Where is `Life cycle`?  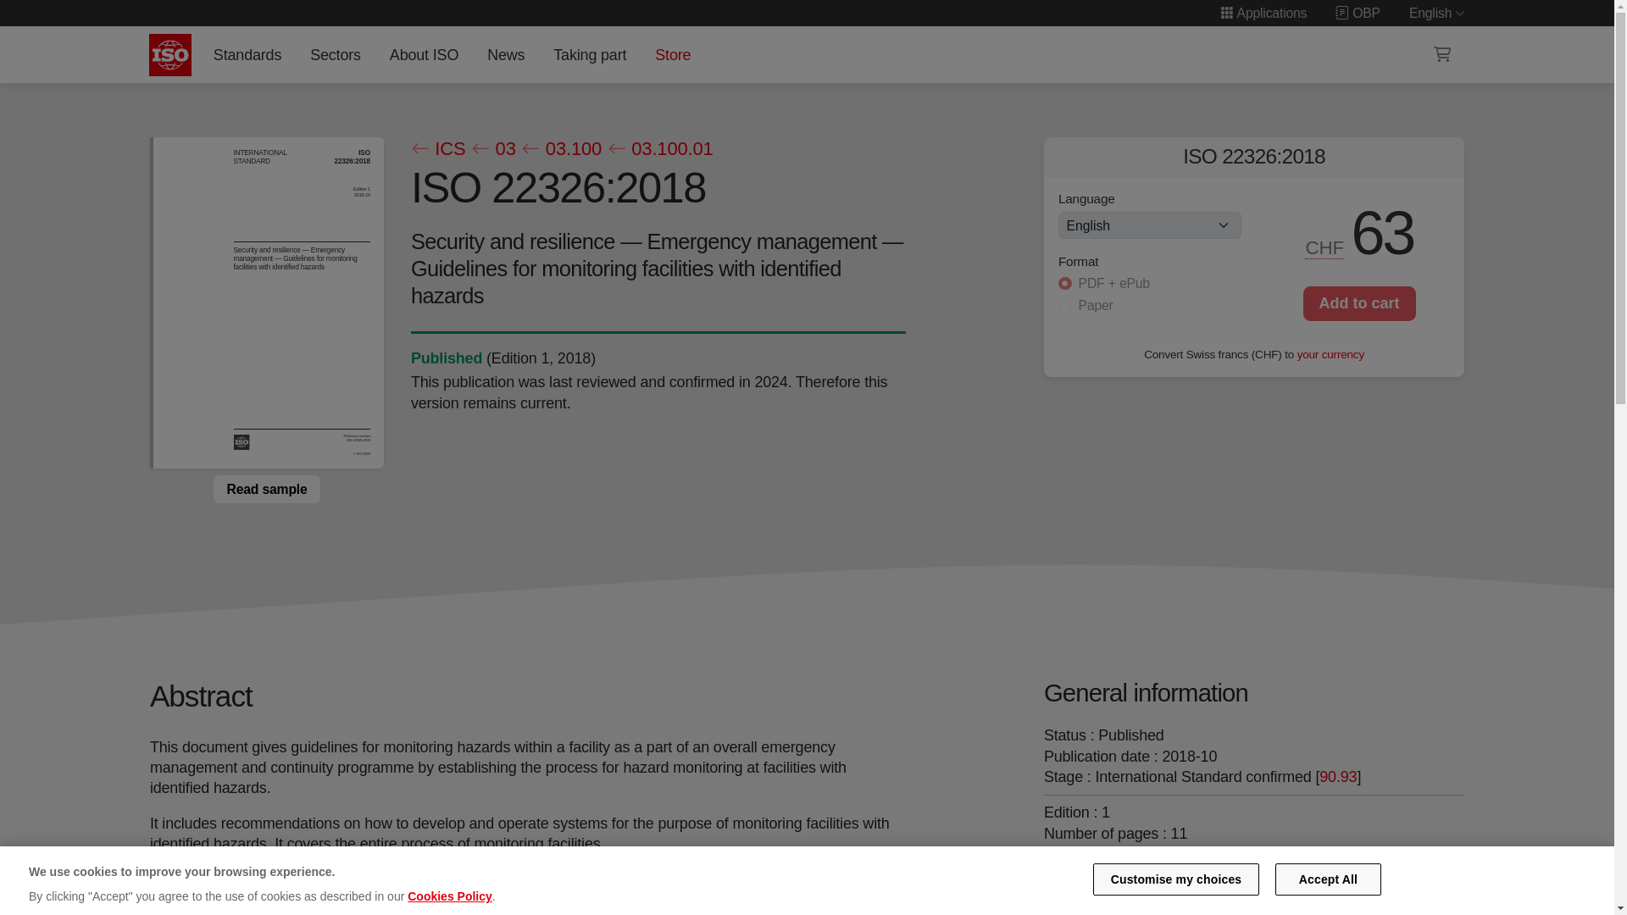 Life cycle is located at coordinates (446, 358).